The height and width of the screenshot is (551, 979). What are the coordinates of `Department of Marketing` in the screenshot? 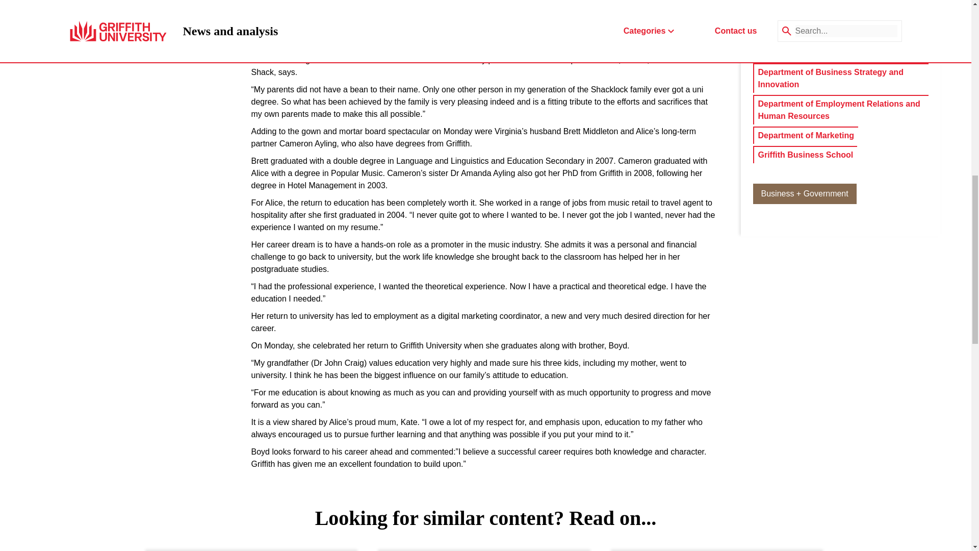 It's located at (806, 135).